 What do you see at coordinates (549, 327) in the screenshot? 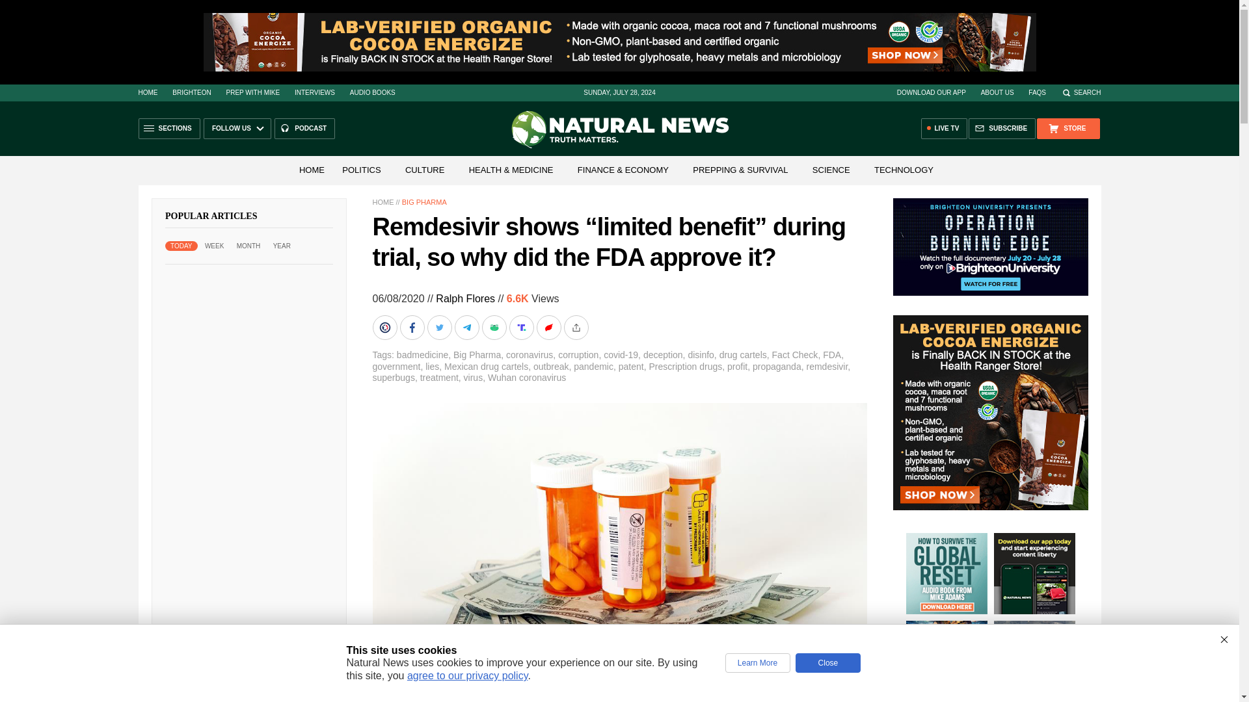
I see `Share on Gettr` at bounding box center [549, 327].